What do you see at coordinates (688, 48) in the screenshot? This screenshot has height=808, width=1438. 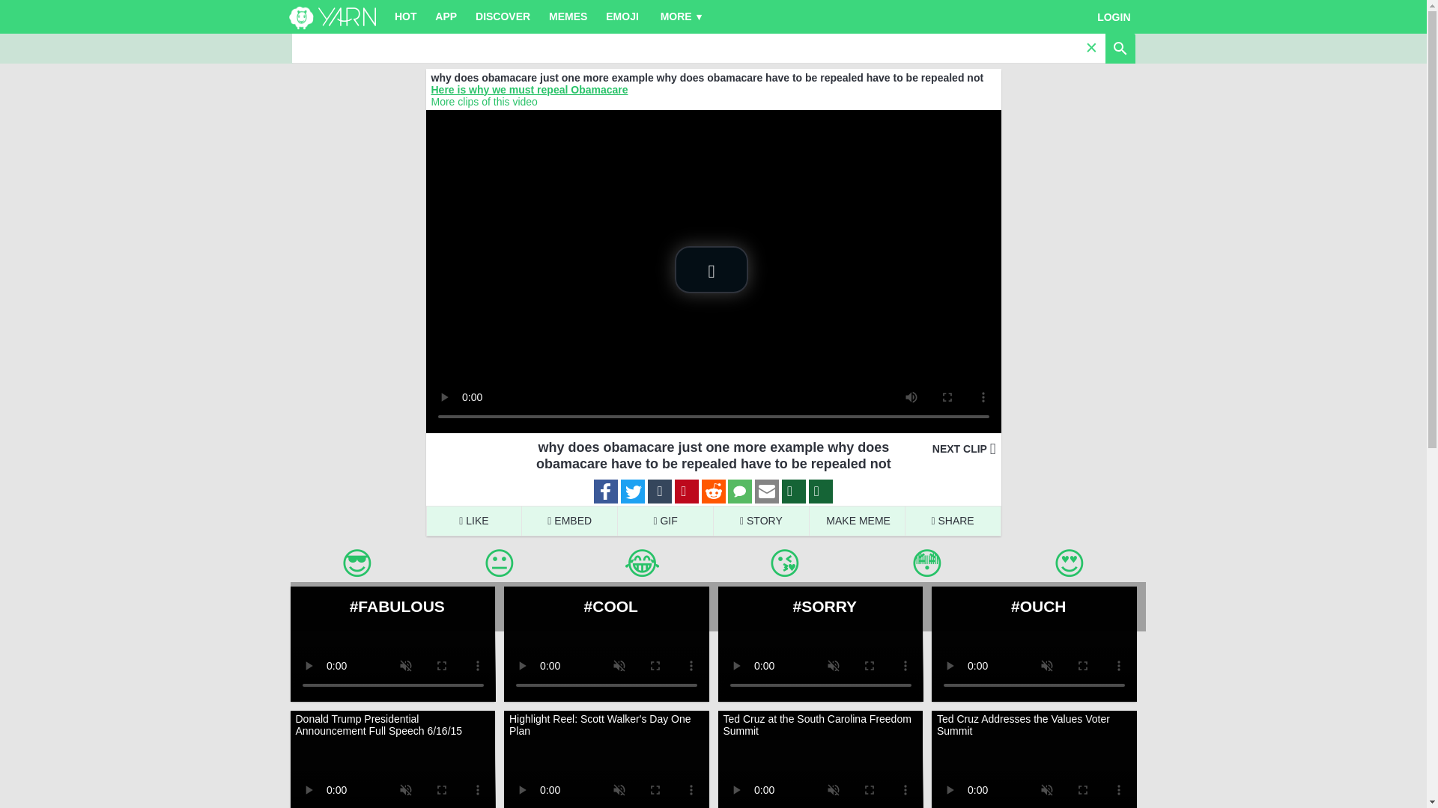 I see `Search` at bounding box center [688, 48].